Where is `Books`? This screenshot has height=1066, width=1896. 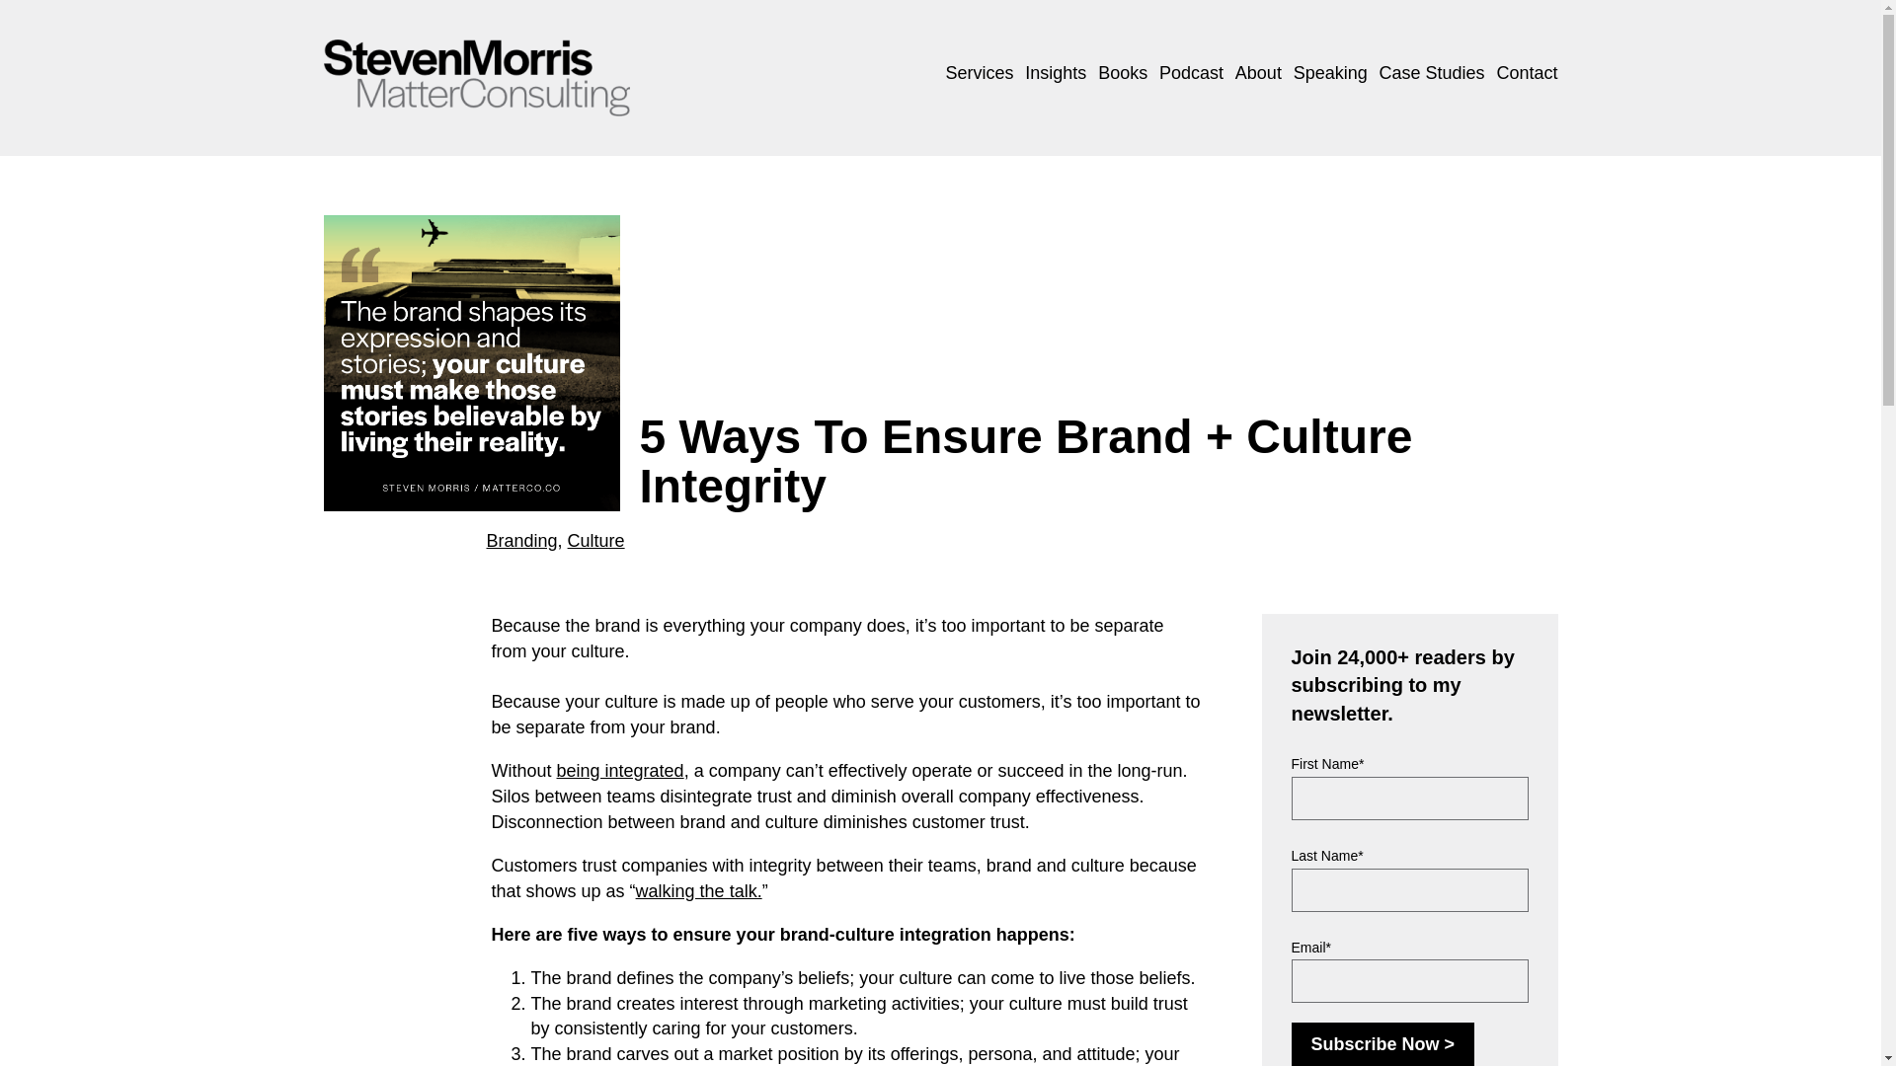
Books is located at coordinates (1122, 77).